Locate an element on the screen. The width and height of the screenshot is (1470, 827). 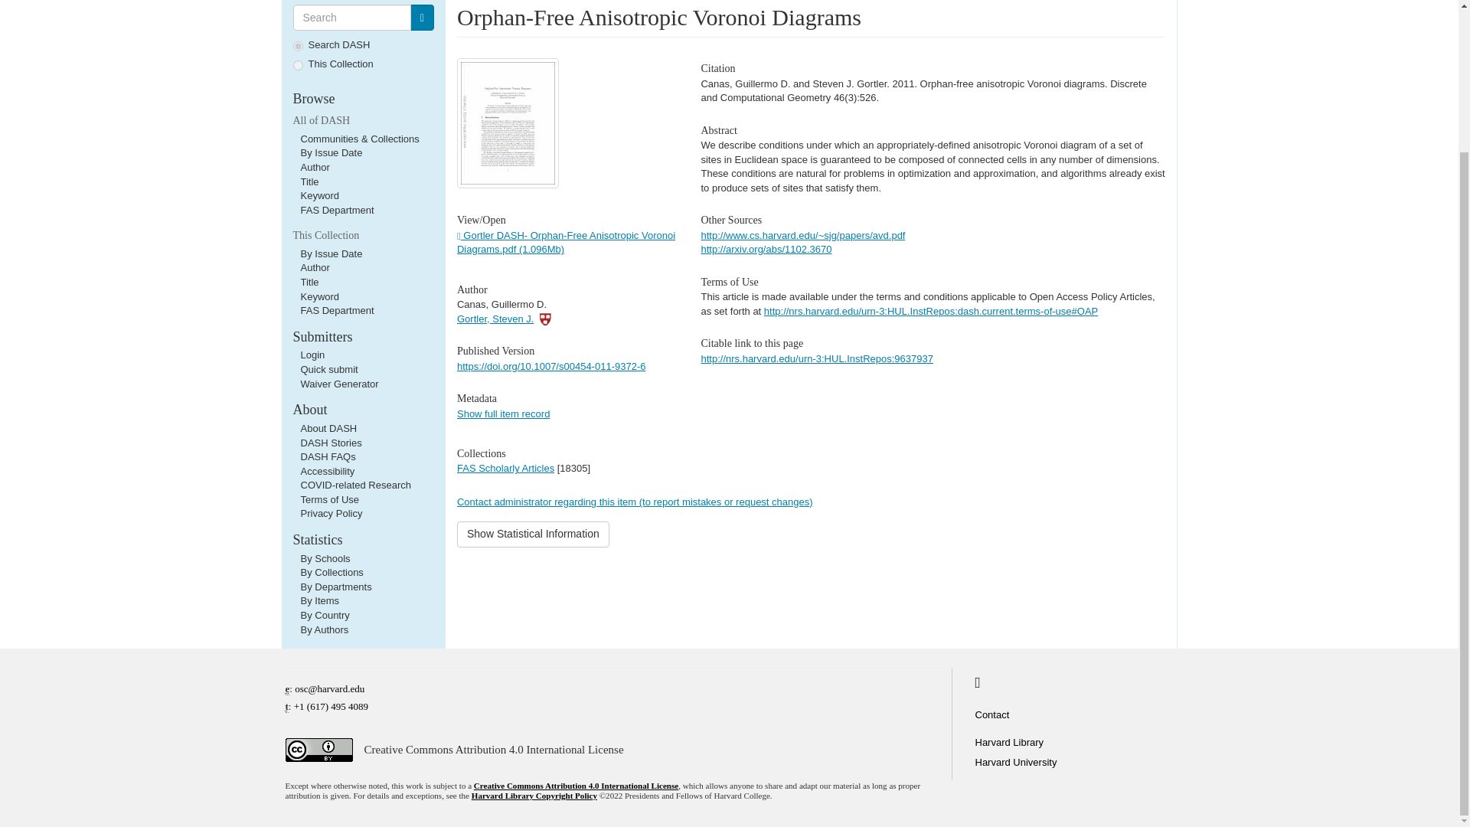
Keyword is located at coordinates (319, 196).